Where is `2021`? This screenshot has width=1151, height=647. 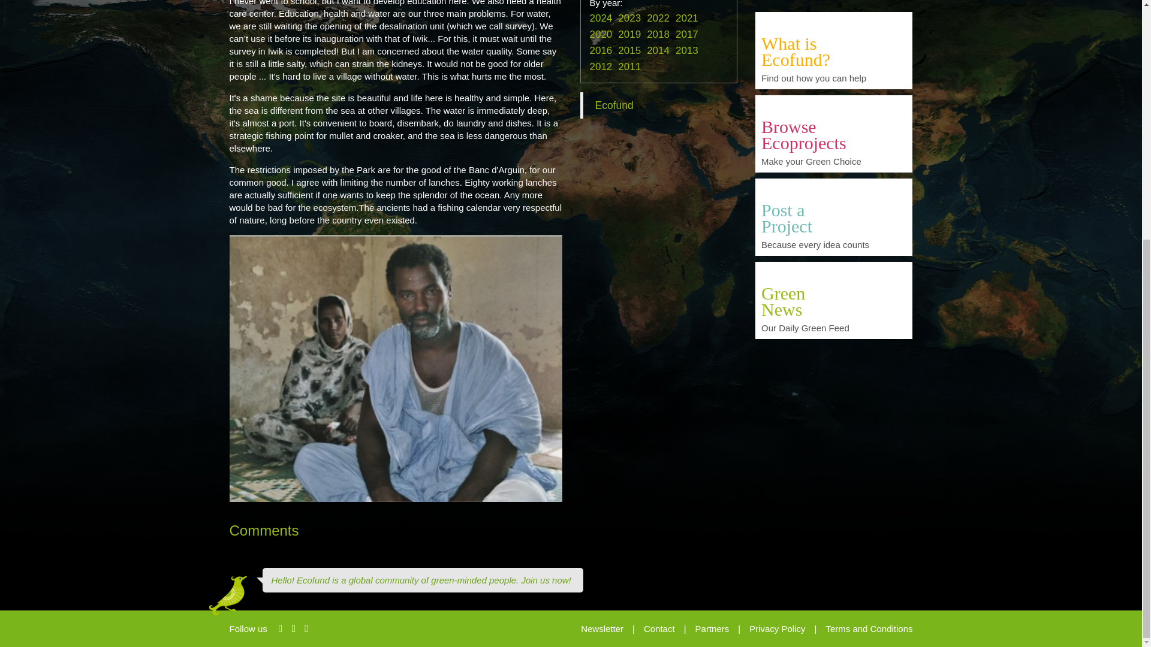 2021 is located at coordinates (687, 18).